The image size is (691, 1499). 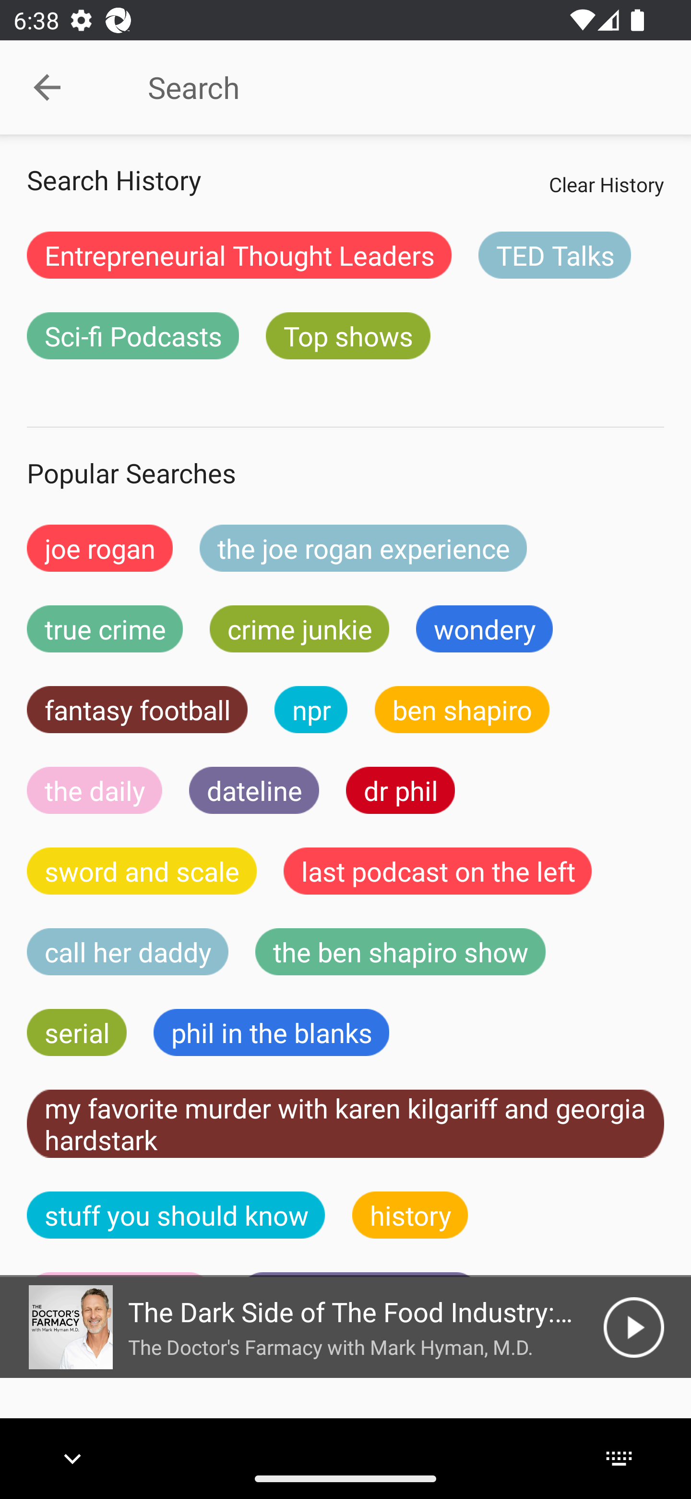 What do you see at coordinates (133, 335) in the screenshot?
I see `Sci-fi Podcasts` at bounding box center [133, 335].